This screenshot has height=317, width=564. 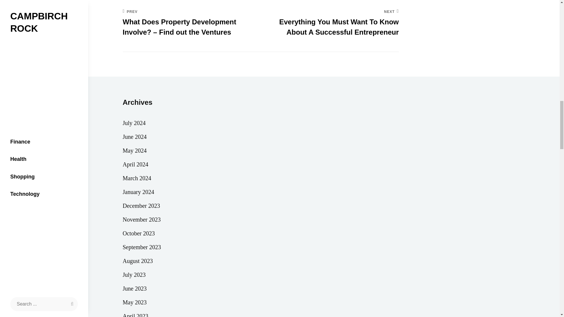 What do you see at coordinates (142, 206) in the screenshot?
I see `December 2023` at bounding box center [142, 206].